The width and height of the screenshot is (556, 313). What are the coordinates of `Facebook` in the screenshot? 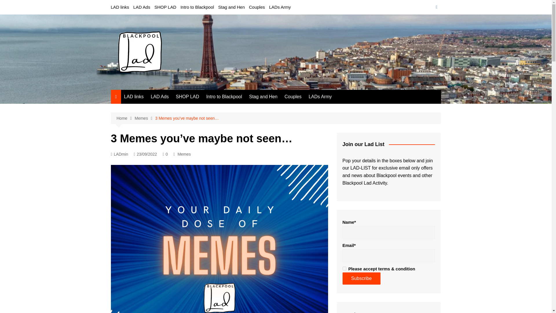 It's located at (436, 7).